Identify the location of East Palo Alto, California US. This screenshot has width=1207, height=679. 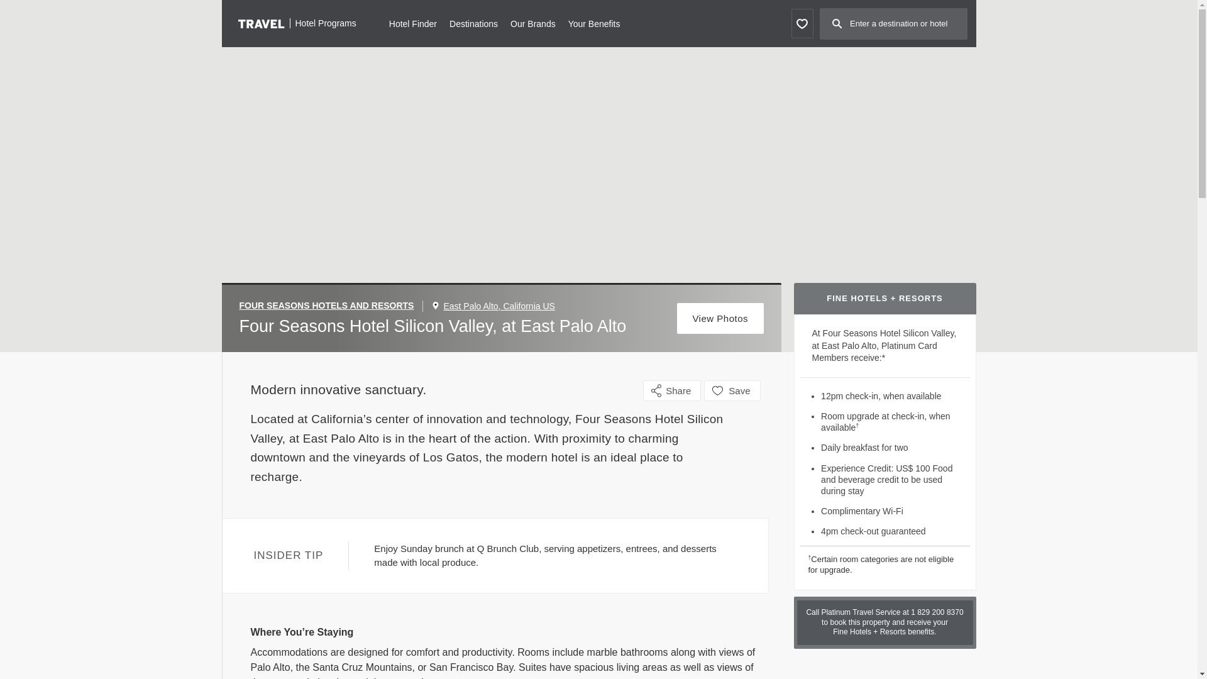
(498, 306).